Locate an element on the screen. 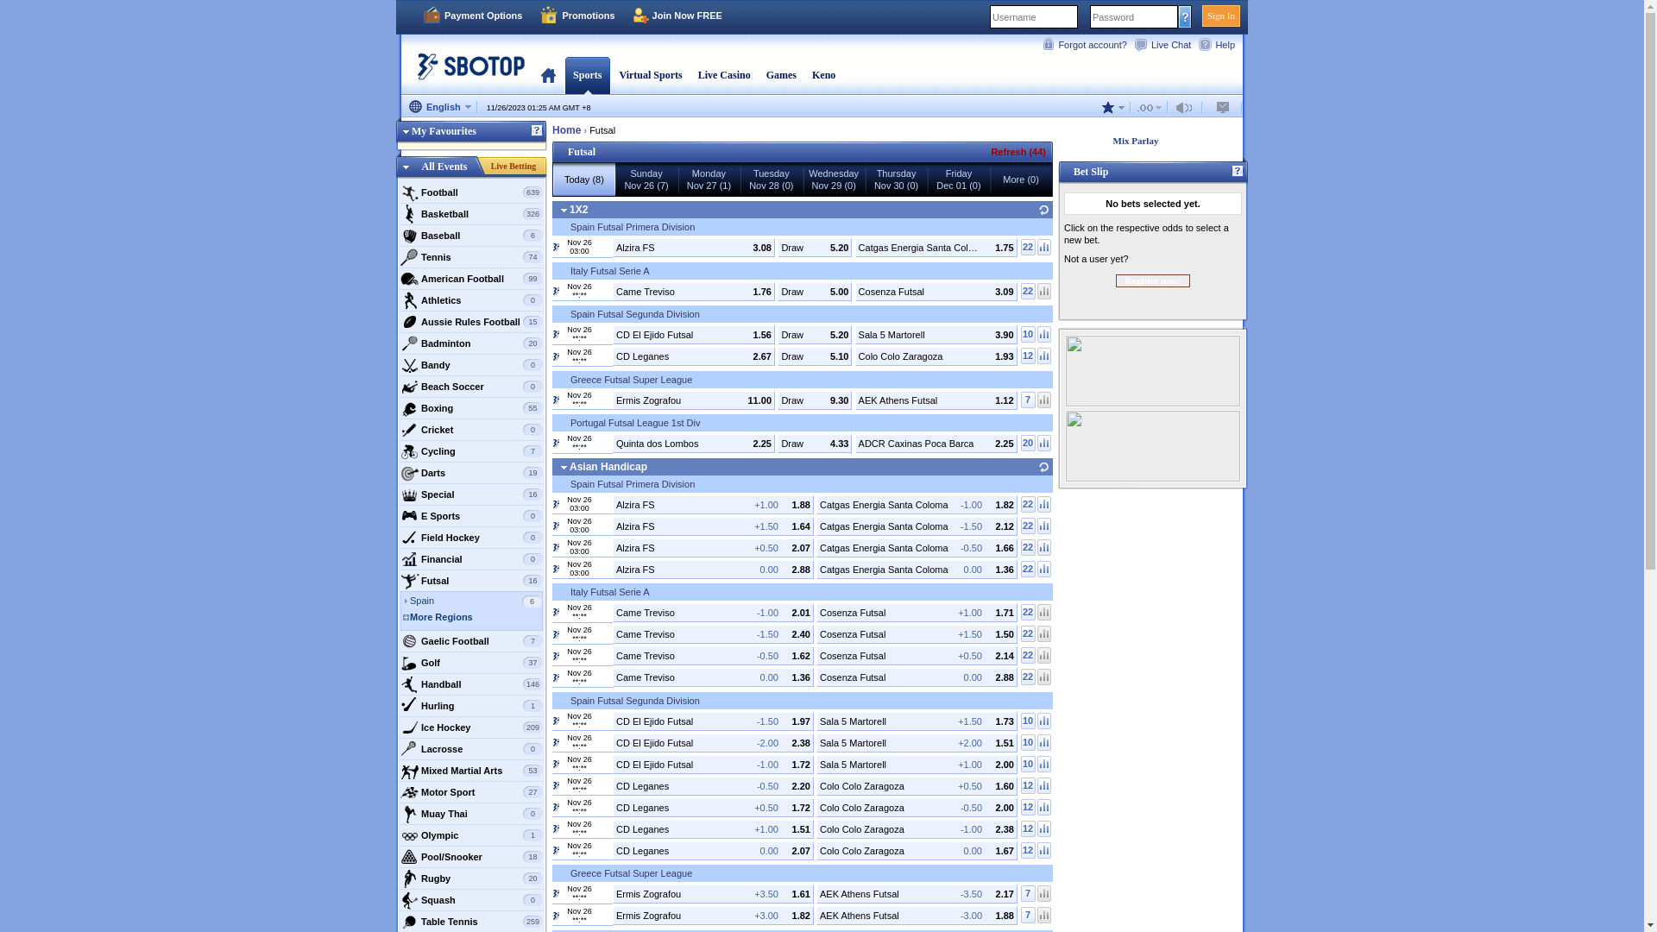  22 is located at coordinates (1029, 613).